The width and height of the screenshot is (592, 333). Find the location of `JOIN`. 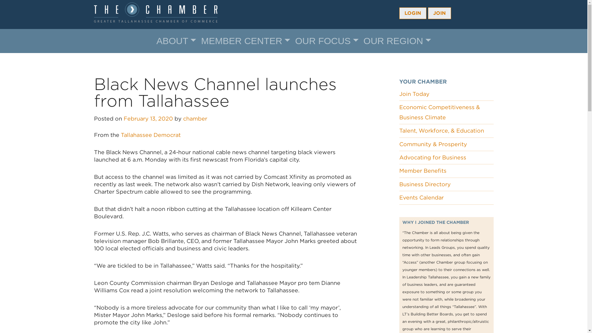

JOIN is located at coordinates (440, 13).